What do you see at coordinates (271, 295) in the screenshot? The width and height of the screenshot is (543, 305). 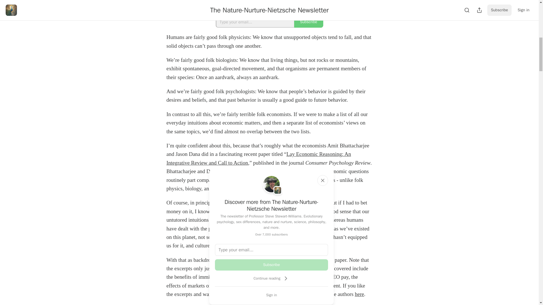 I see `Sign in` at bounding box center [271, 295].